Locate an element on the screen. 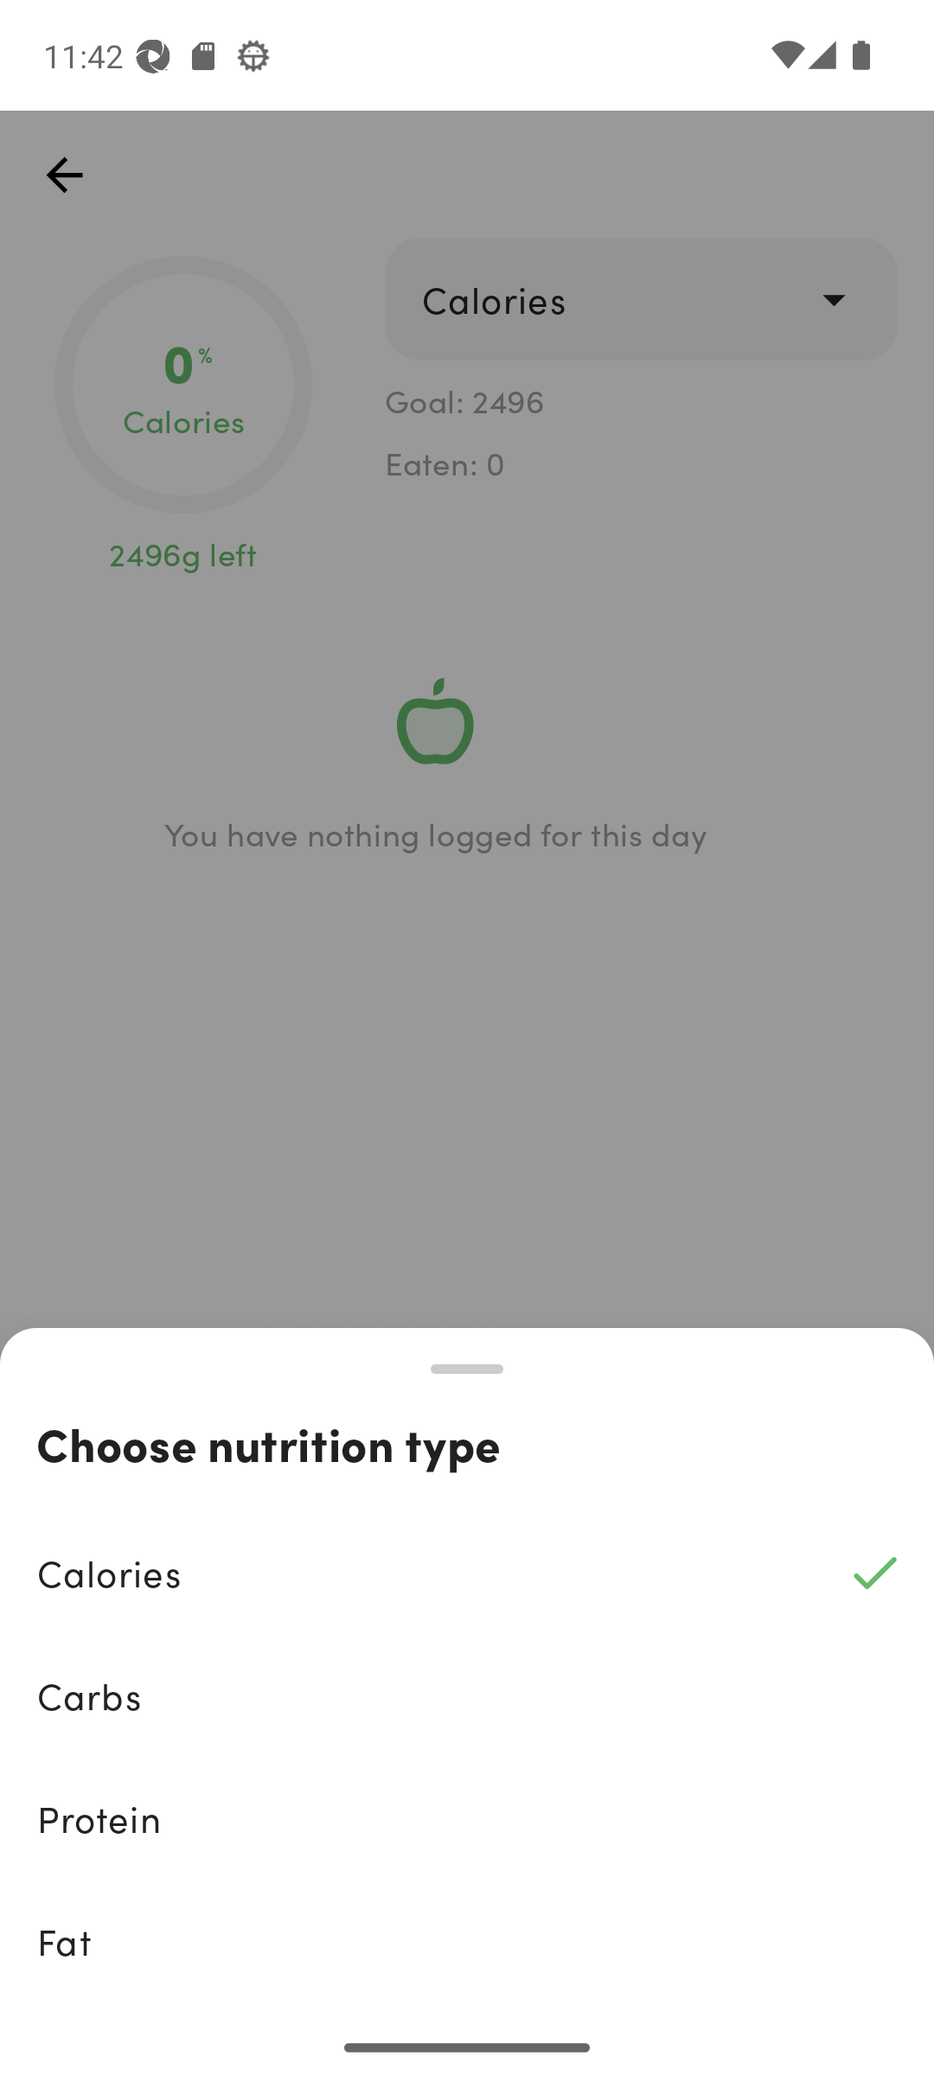 The image size is (934, 2075). bottom_sheet_option Fat bottom_sheet_option_text is located at coordinates (467, 1941).